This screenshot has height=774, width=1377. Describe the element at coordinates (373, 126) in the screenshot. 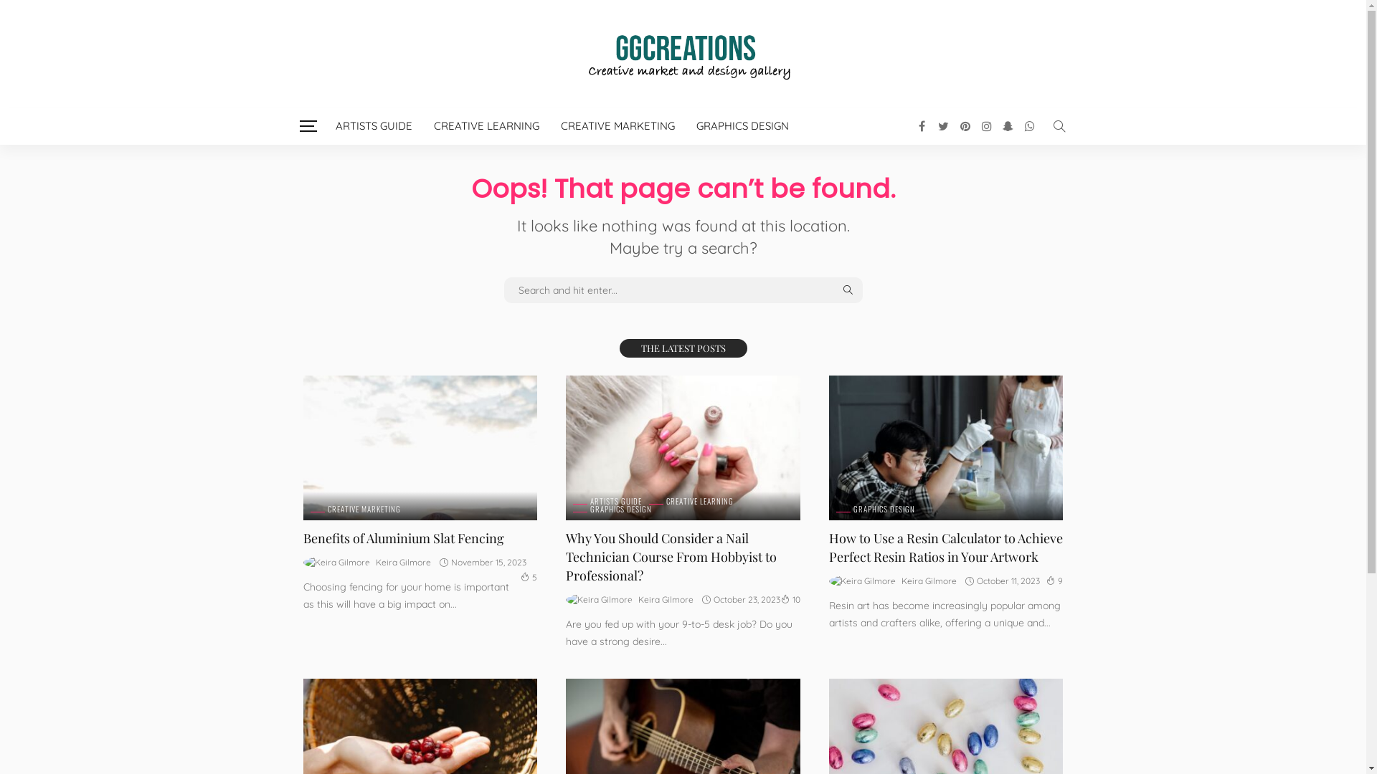

I see `ARTISTS GUIDE` at that location.